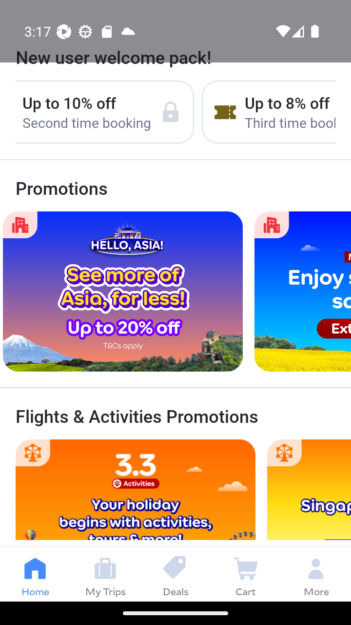 This screenshot has width=351, height=625. I want to click on Cart, so click(246, 574).